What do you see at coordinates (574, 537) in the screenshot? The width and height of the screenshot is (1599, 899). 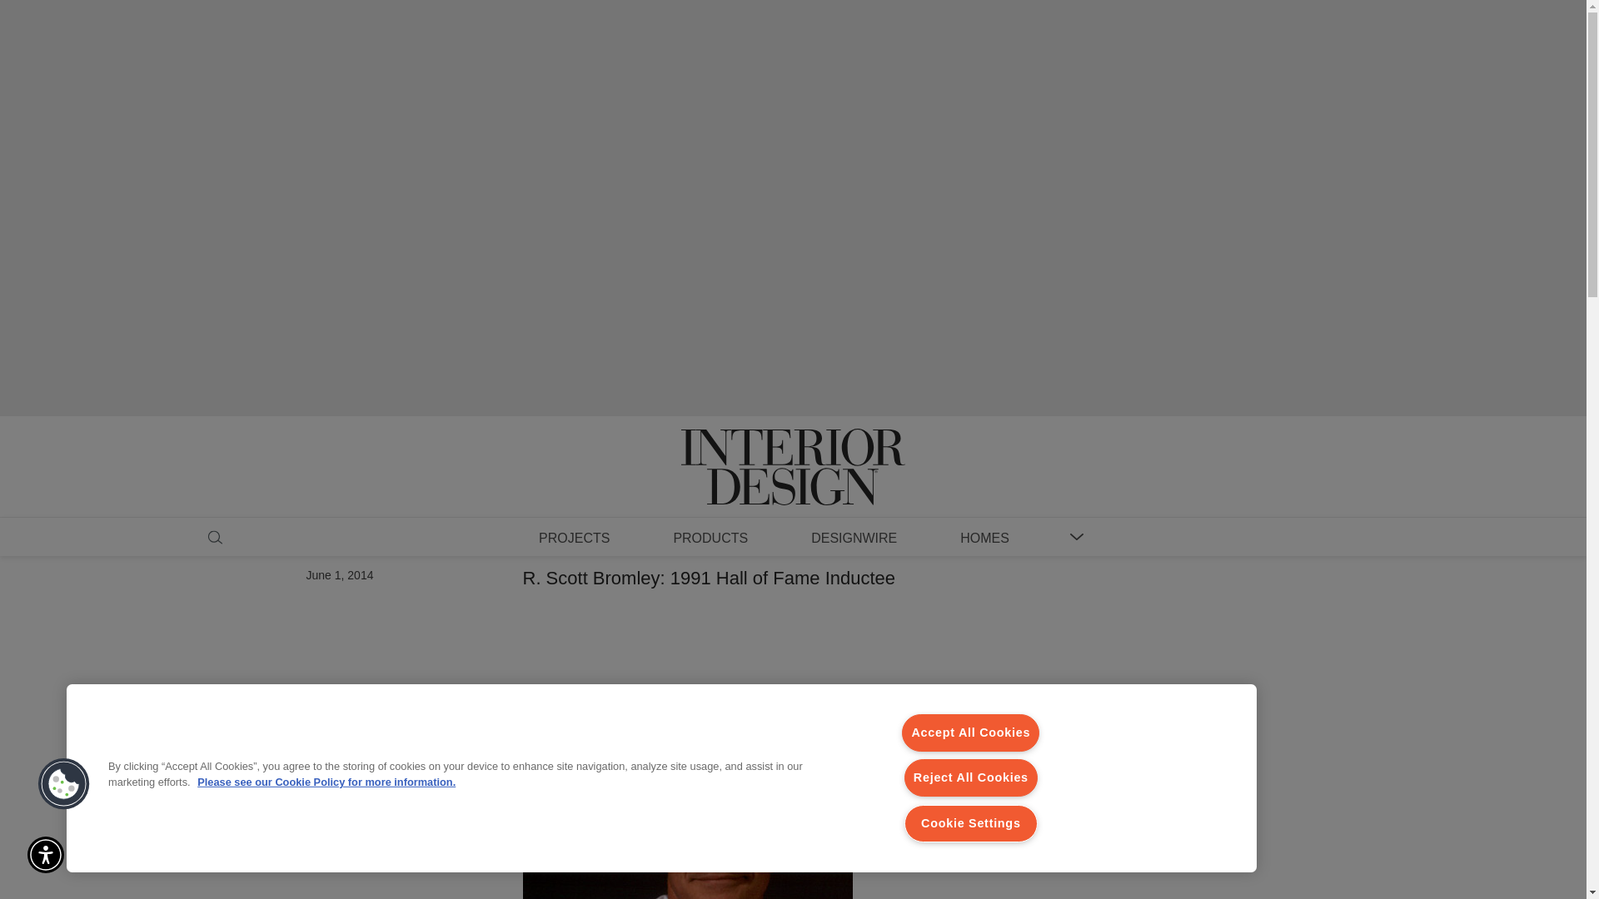 I see `PROJECTS` at bounding box center [574, 537].